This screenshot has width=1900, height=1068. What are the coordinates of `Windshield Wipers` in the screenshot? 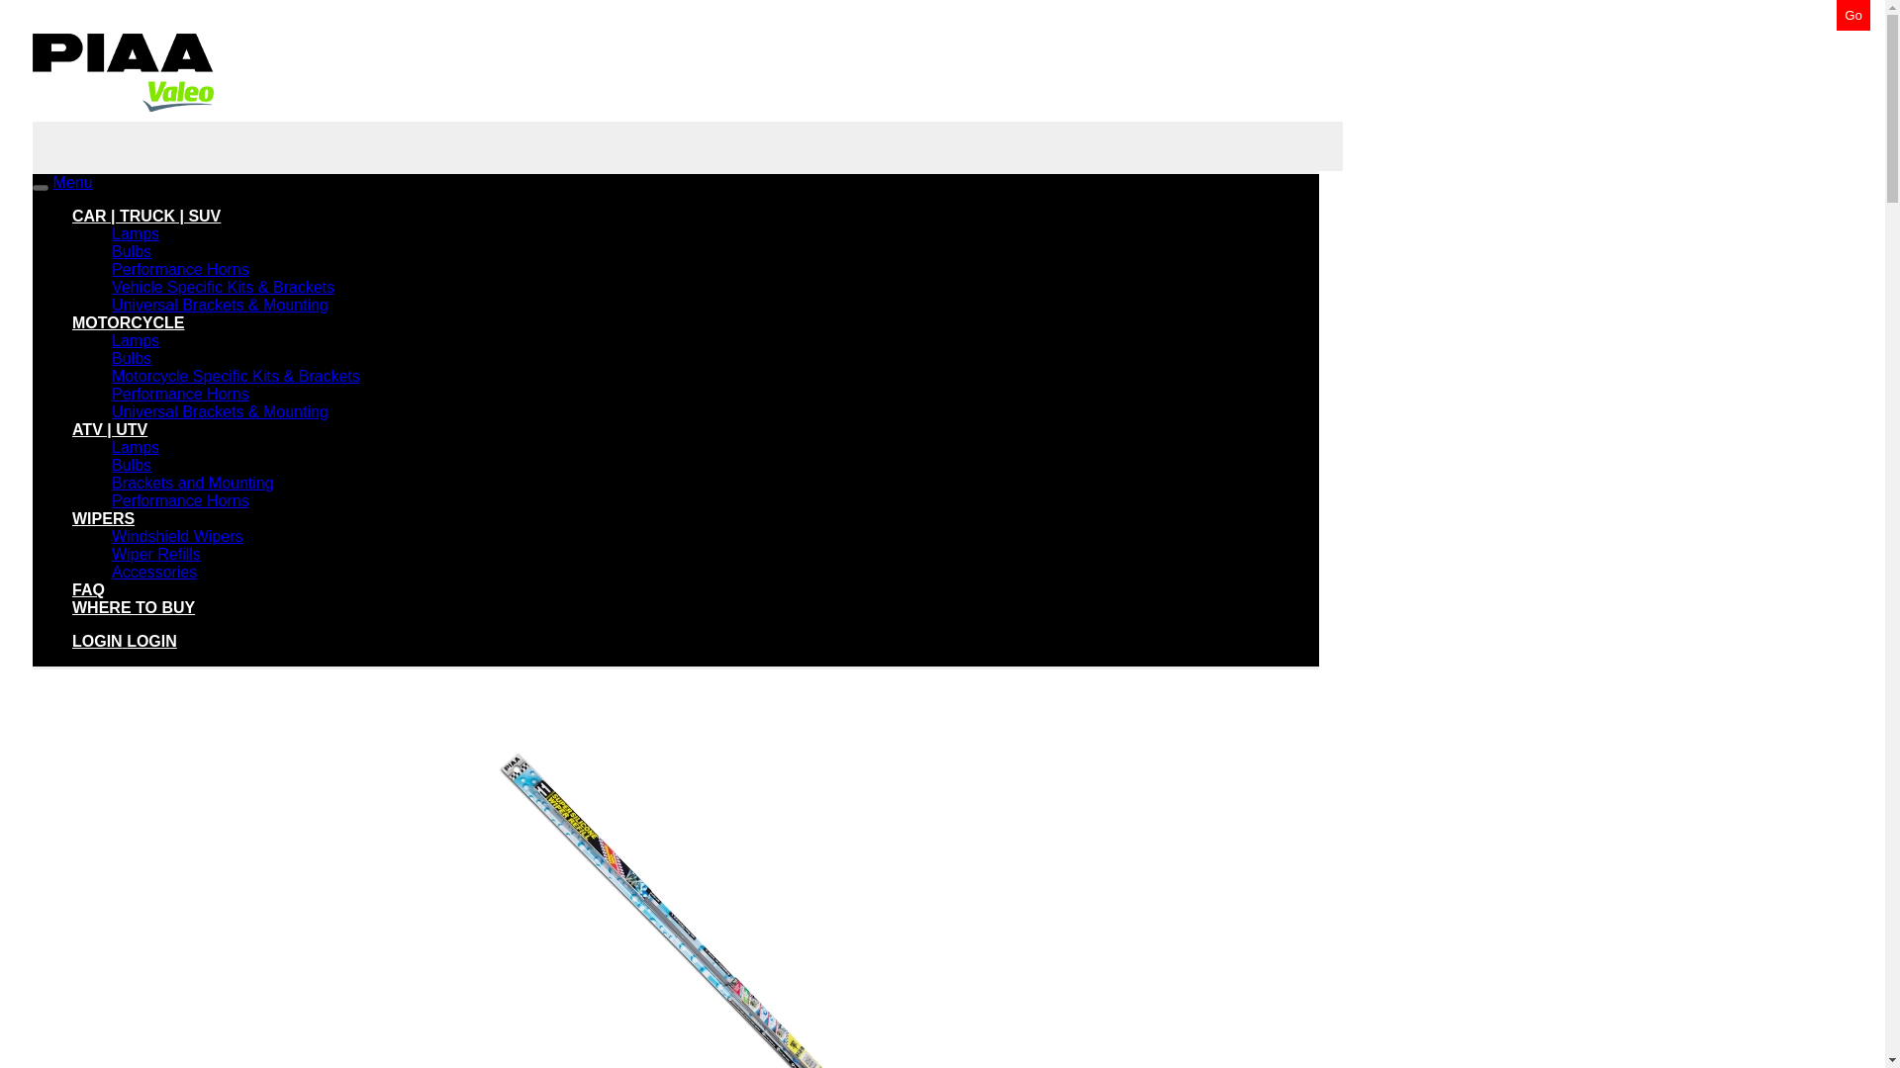 It's located at (177, 536).